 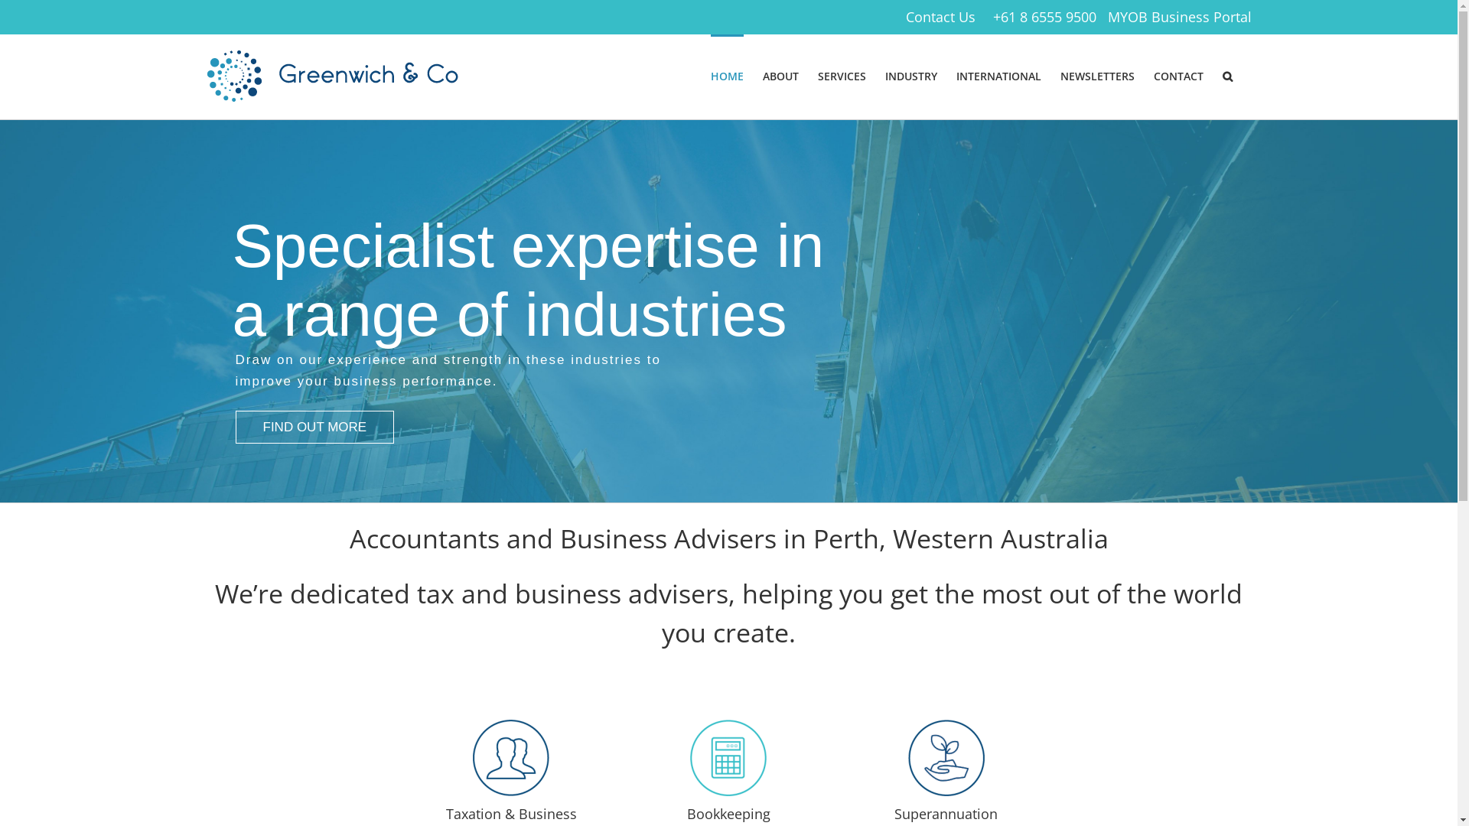 I want to click on HOME, so click(x=727, y=75).